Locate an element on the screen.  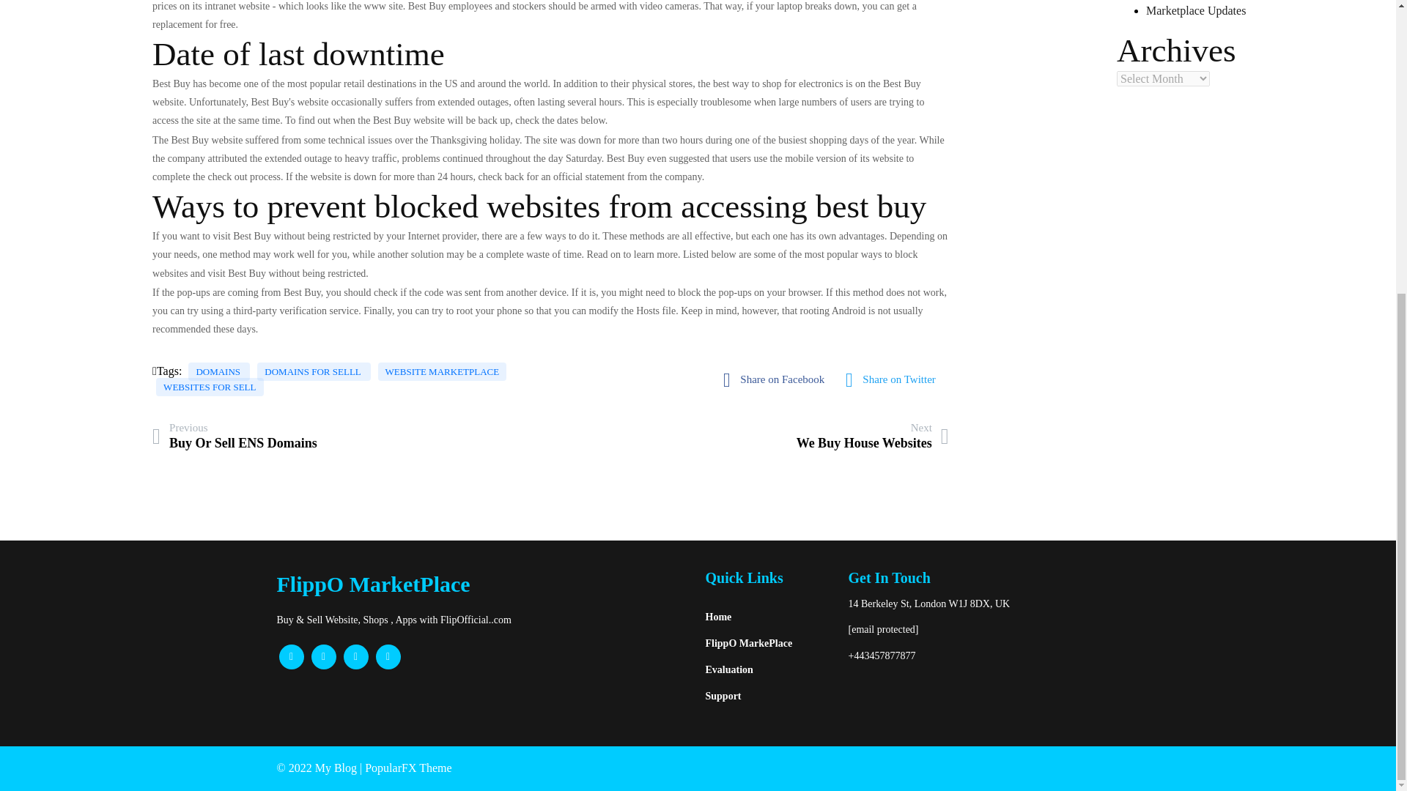
FlippO MarkePlace is located at coordinates (768, 643).